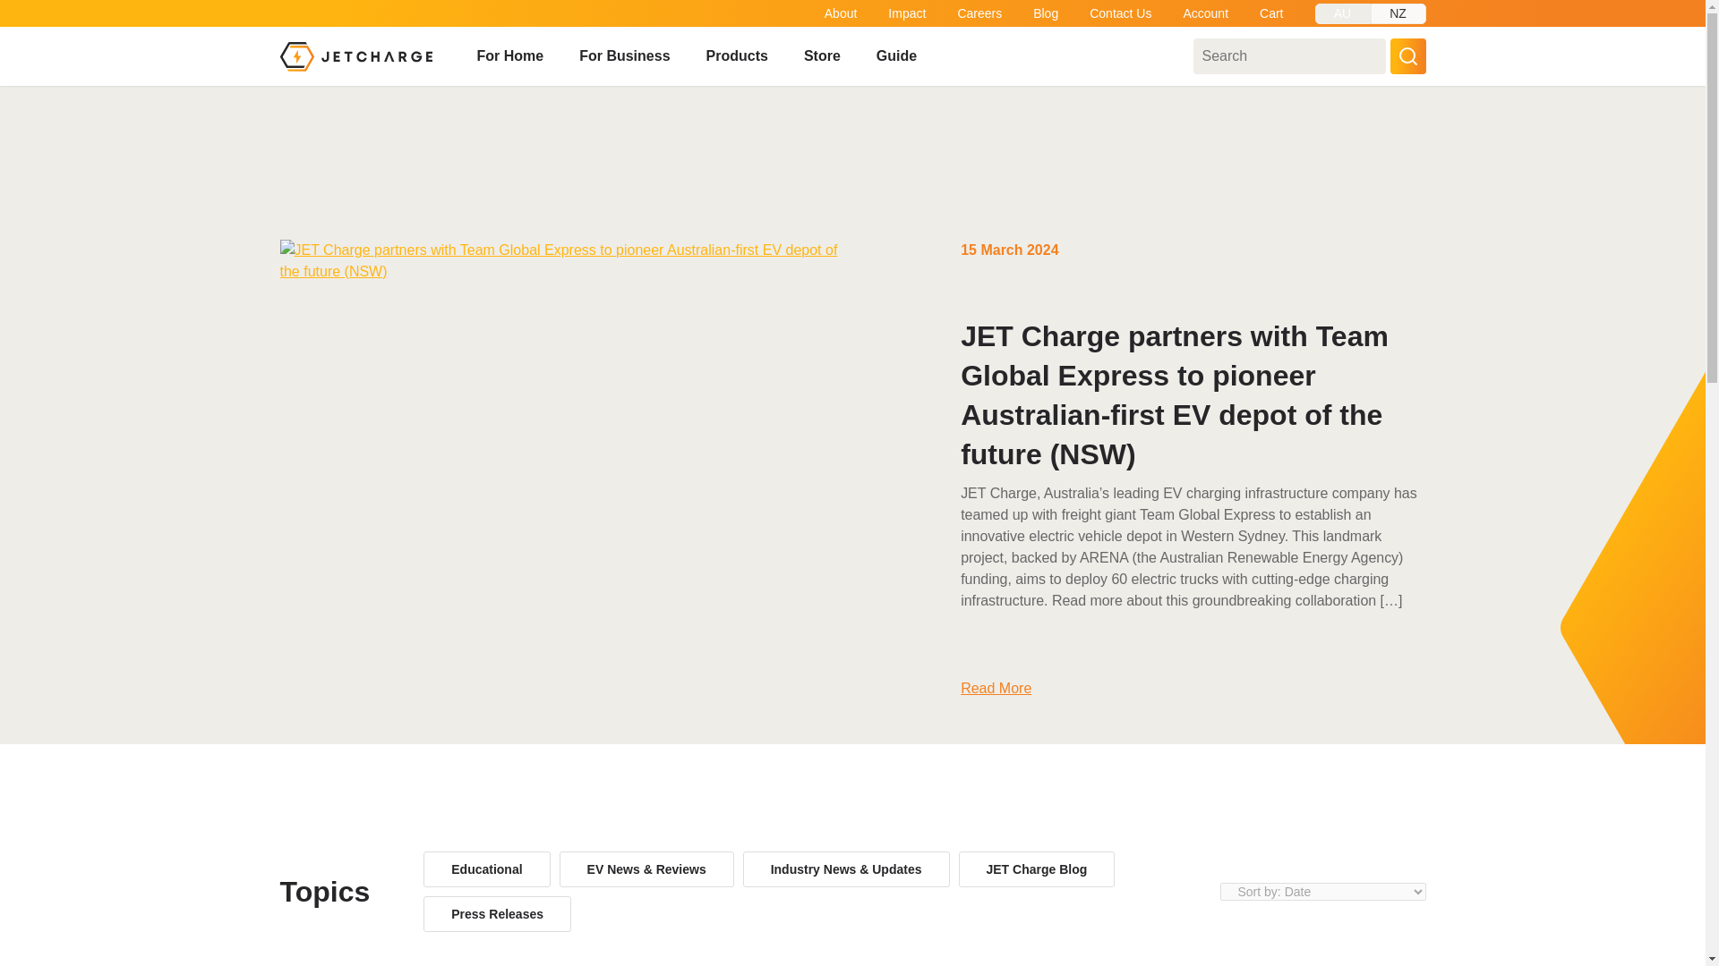  What do you see at coordinates (625, 56) in the screenshot?
I see `For Business` at bounding box center [625, 56].